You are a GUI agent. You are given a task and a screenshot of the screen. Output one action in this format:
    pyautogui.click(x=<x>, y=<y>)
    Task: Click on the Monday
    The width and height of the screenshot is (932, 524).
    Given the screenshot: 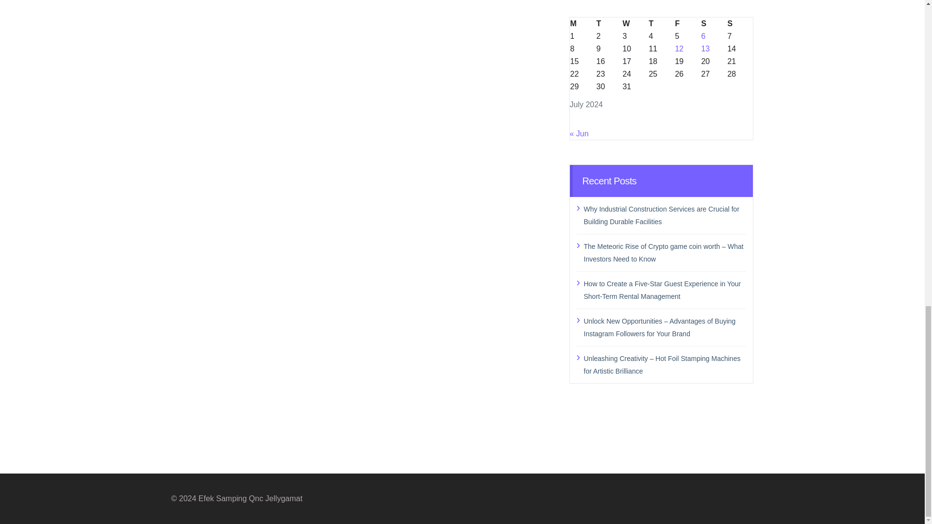 What is the action you would take?
    pyautogui.click(x=582, y=23)
    